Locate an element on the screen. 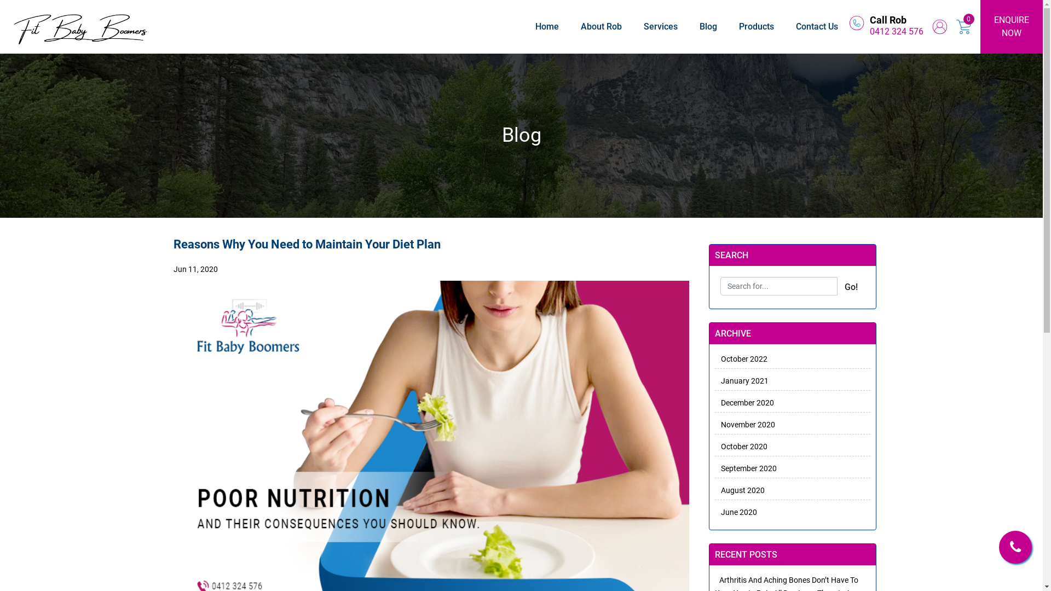  September 2020 is located at coordinates (746, 468).